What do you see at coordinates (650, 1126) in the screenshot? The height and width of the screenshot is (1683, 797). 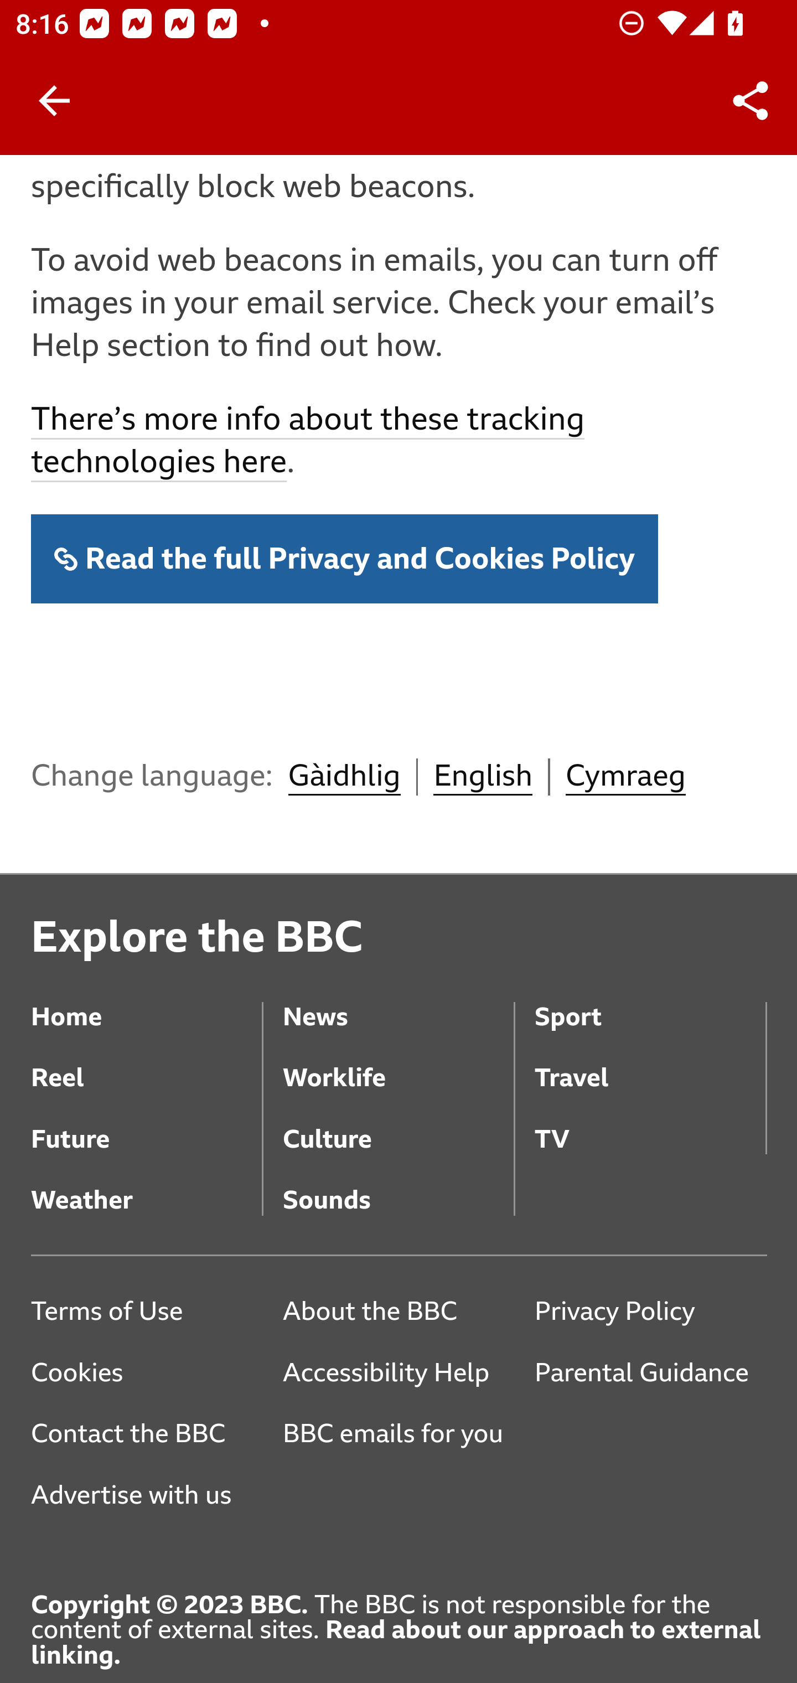 I see `TV` at bounding box center [650, 1126].